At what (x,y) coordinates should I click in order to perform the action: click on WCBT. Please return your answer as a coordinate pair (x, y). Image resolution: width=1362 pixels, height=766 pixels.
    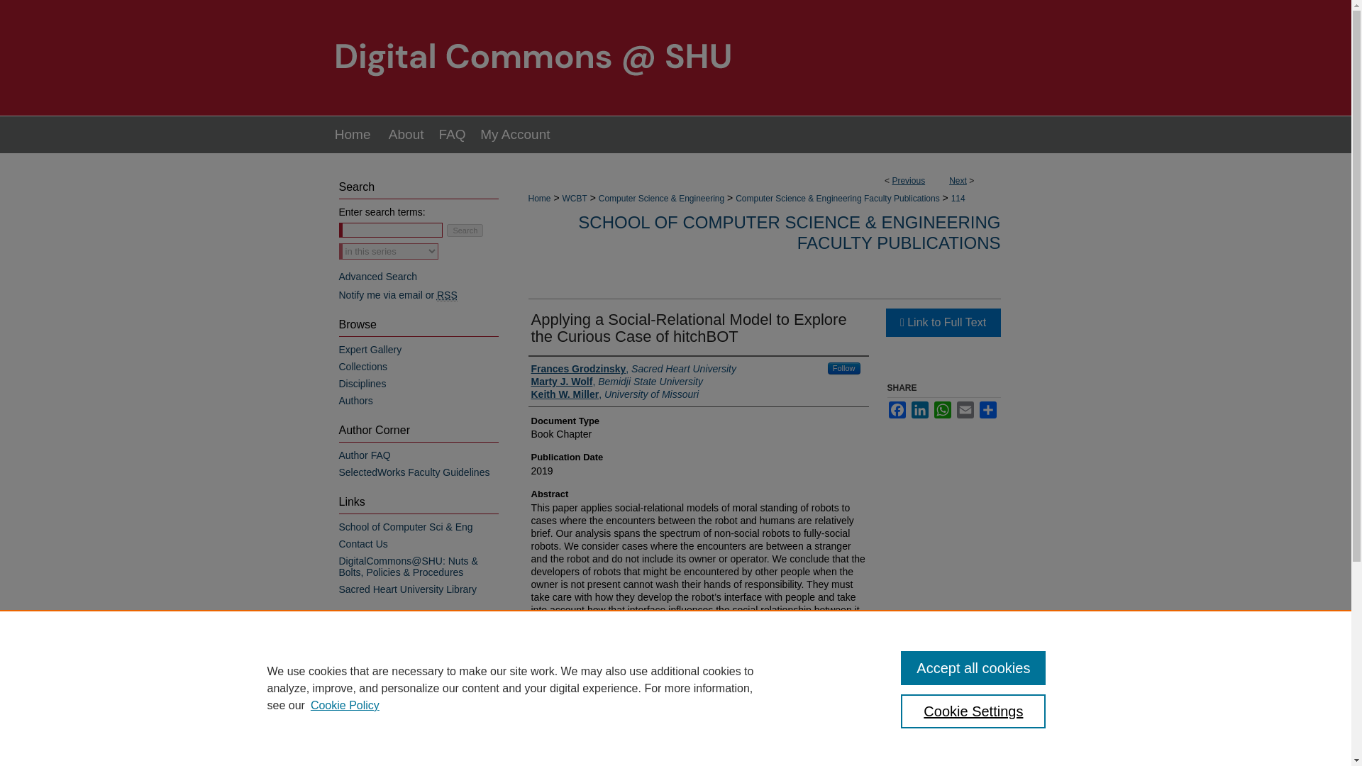
    Looking at the image, I should click on (574, 199).